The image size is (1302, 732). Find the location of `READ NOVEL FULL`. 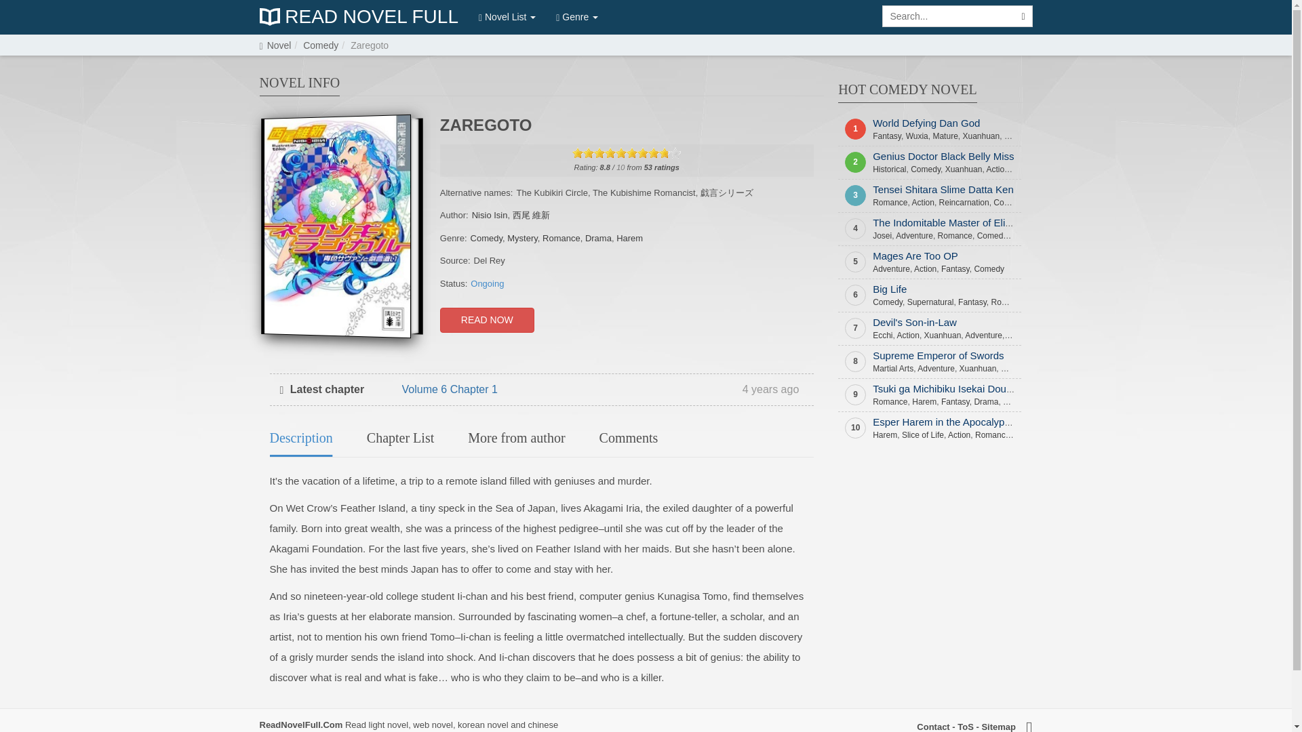

READ NOVEL FULL is located at coordinates (358, 17).